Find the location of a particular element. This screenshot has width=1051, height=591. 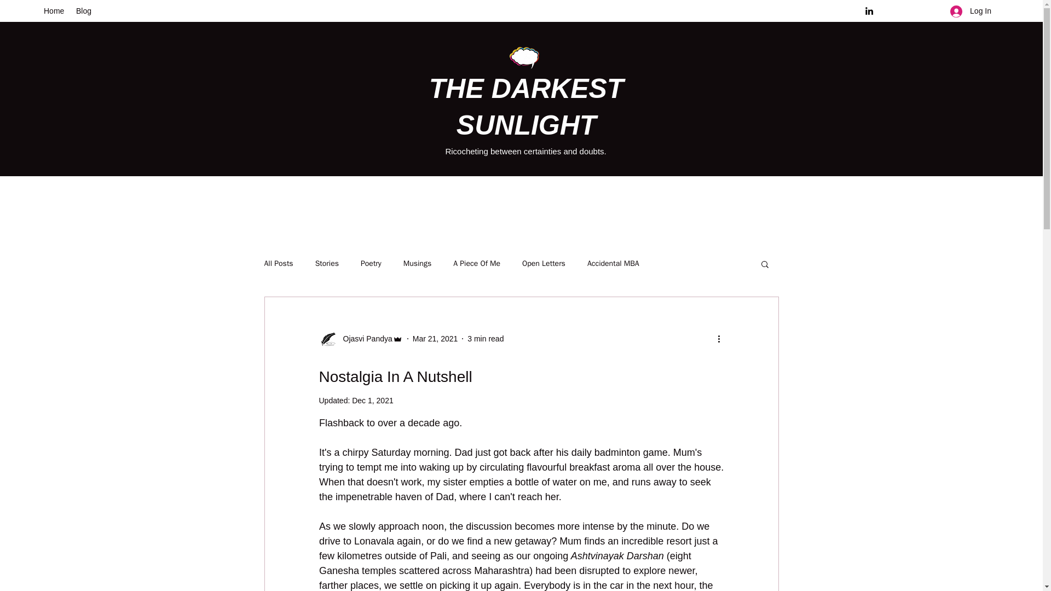

Log In is located at coordinates (971, 11).